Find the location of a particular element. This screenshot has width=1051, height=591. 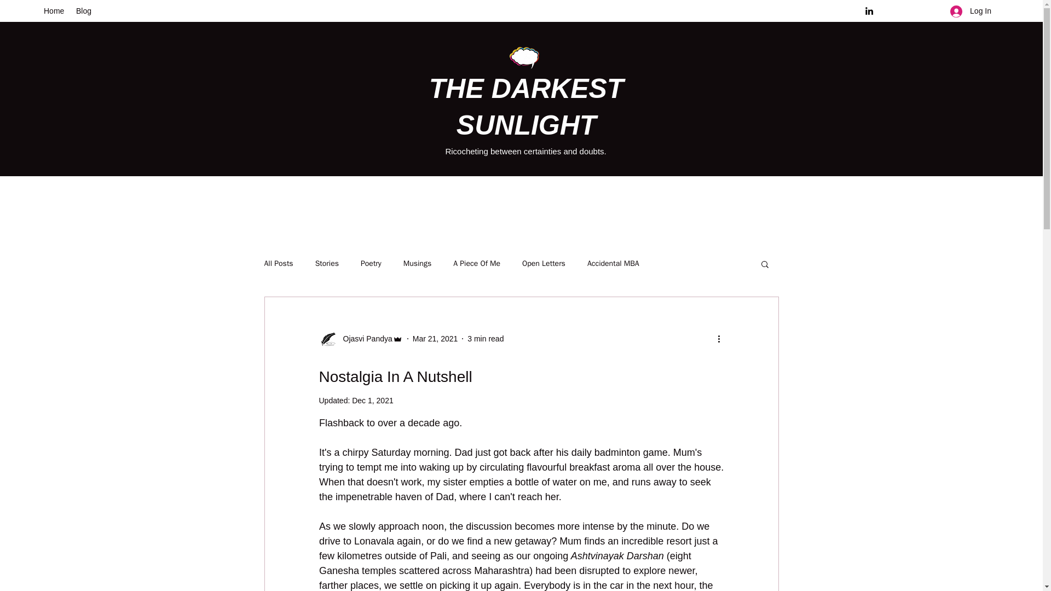

Log In is located at coordinates (971, 11).